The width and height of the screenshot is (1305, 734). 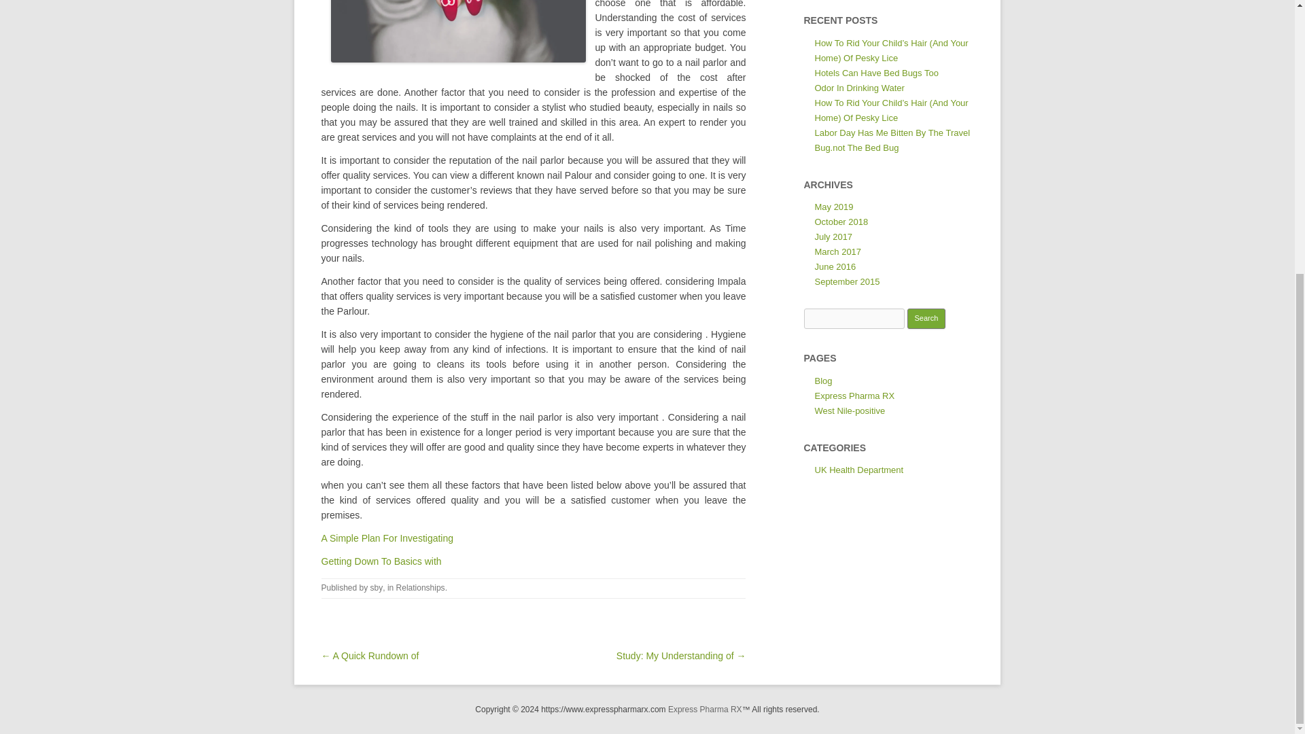 I want to click on Relationships, so click(x=420, y=587).